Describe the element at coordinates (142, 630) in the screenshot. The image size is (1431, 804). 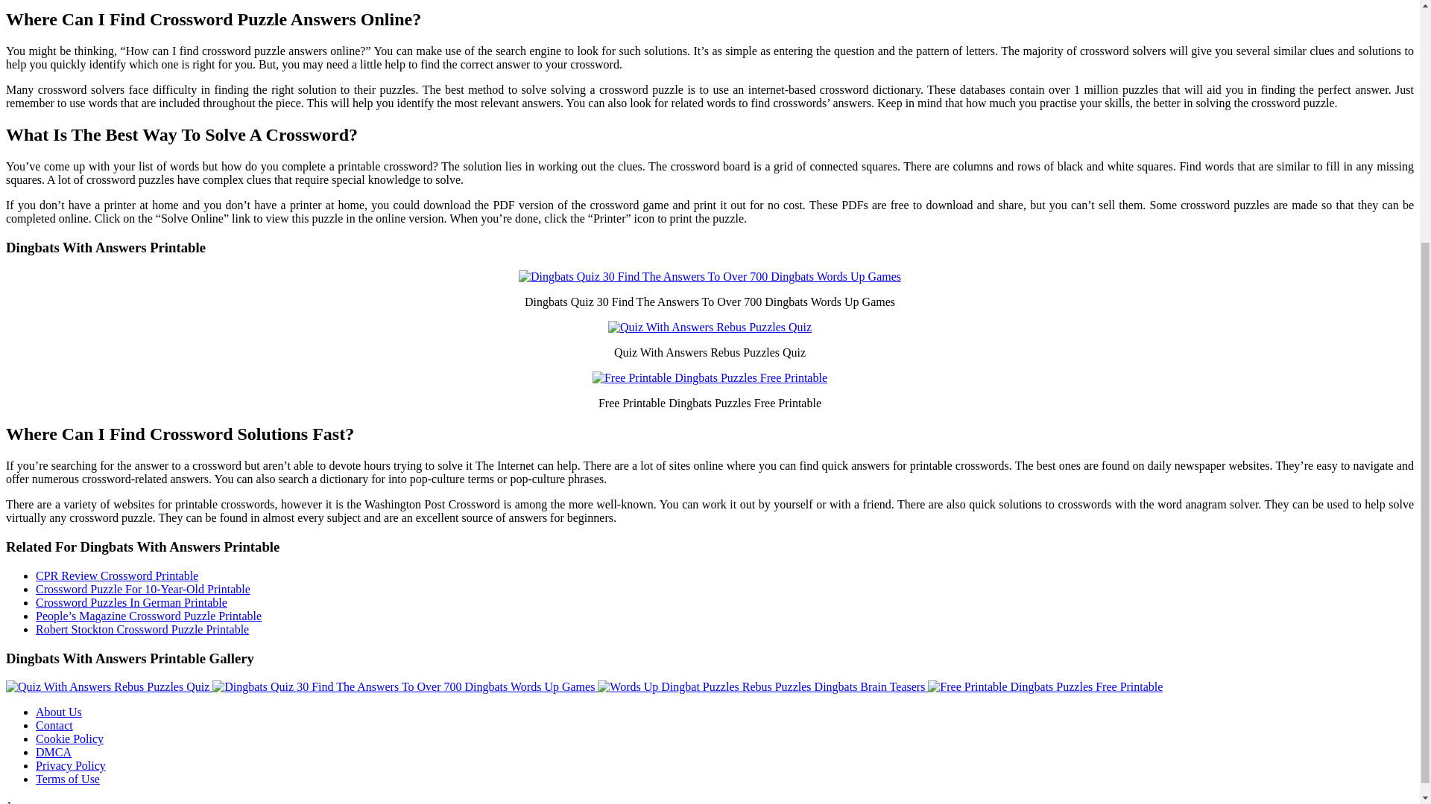
I see `Robert Stockton Crossword Puzzle Printable` at that location.